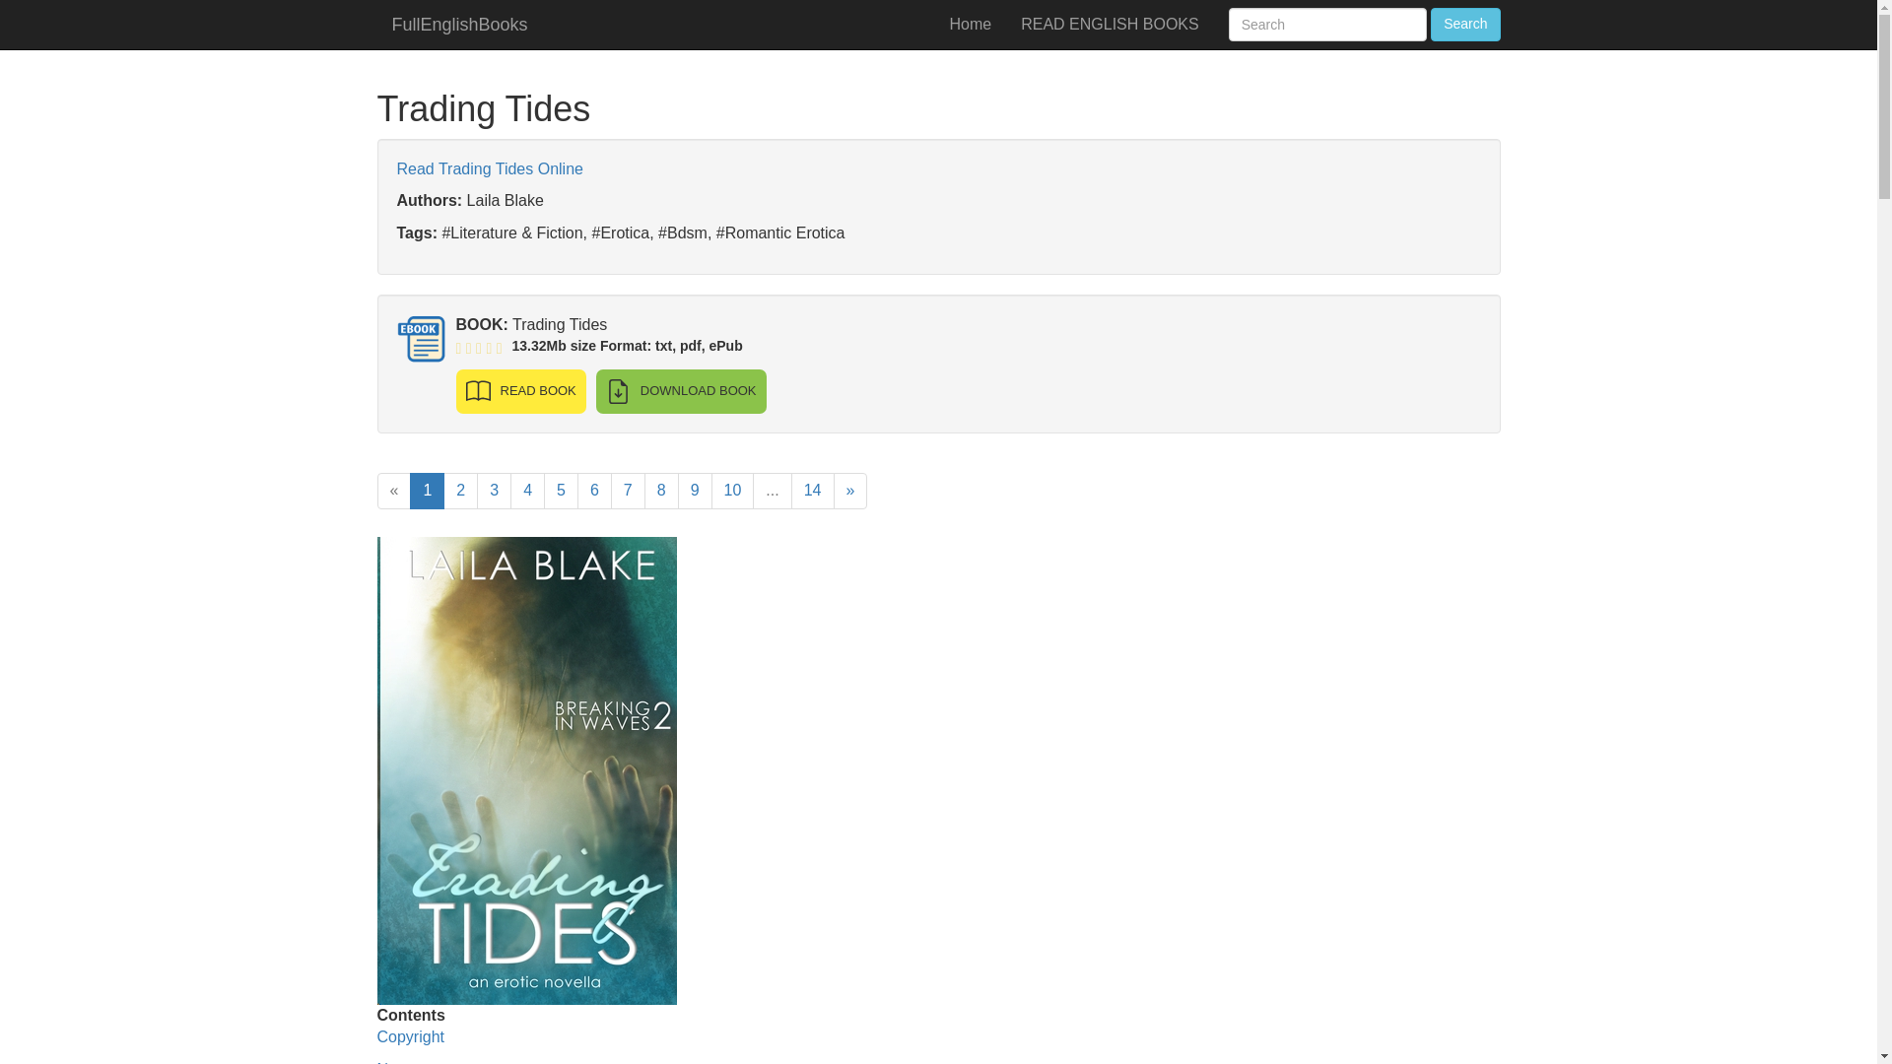 Image resolution: width=1892 pixels, height=1064 pixels. I want to click on FullEnglishBooks, so click(459, 24).